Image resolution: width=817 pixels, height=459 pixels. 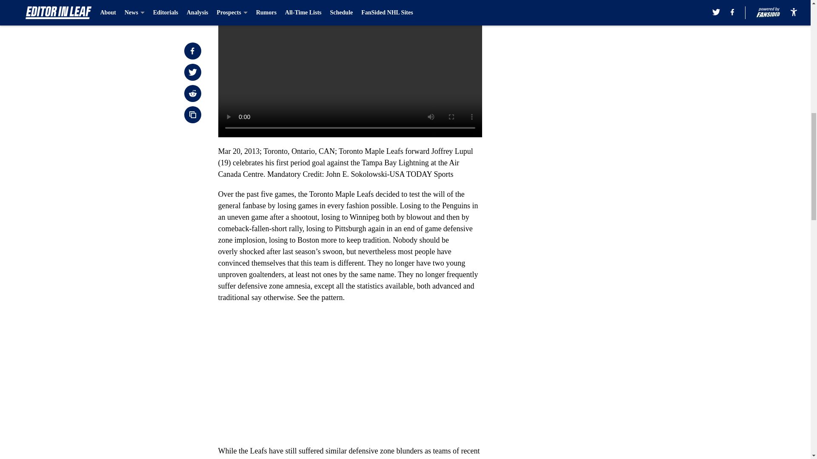 I want to click on 3rd party ad content, so click(x=588, y=165).